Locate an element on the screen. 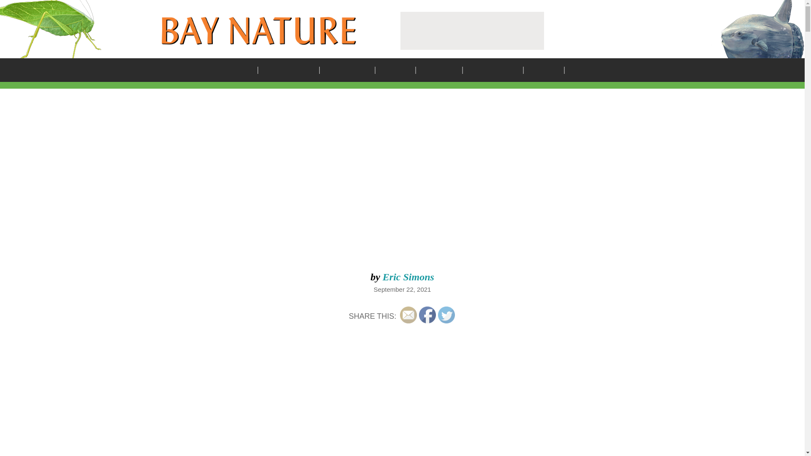 This screenshot has width=811, height=456. Twitter is located at coordinates (446, 315).